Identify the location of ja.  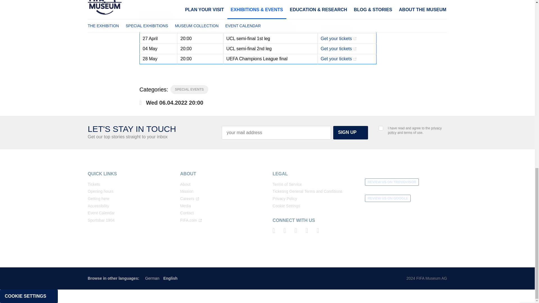
(381, 128).